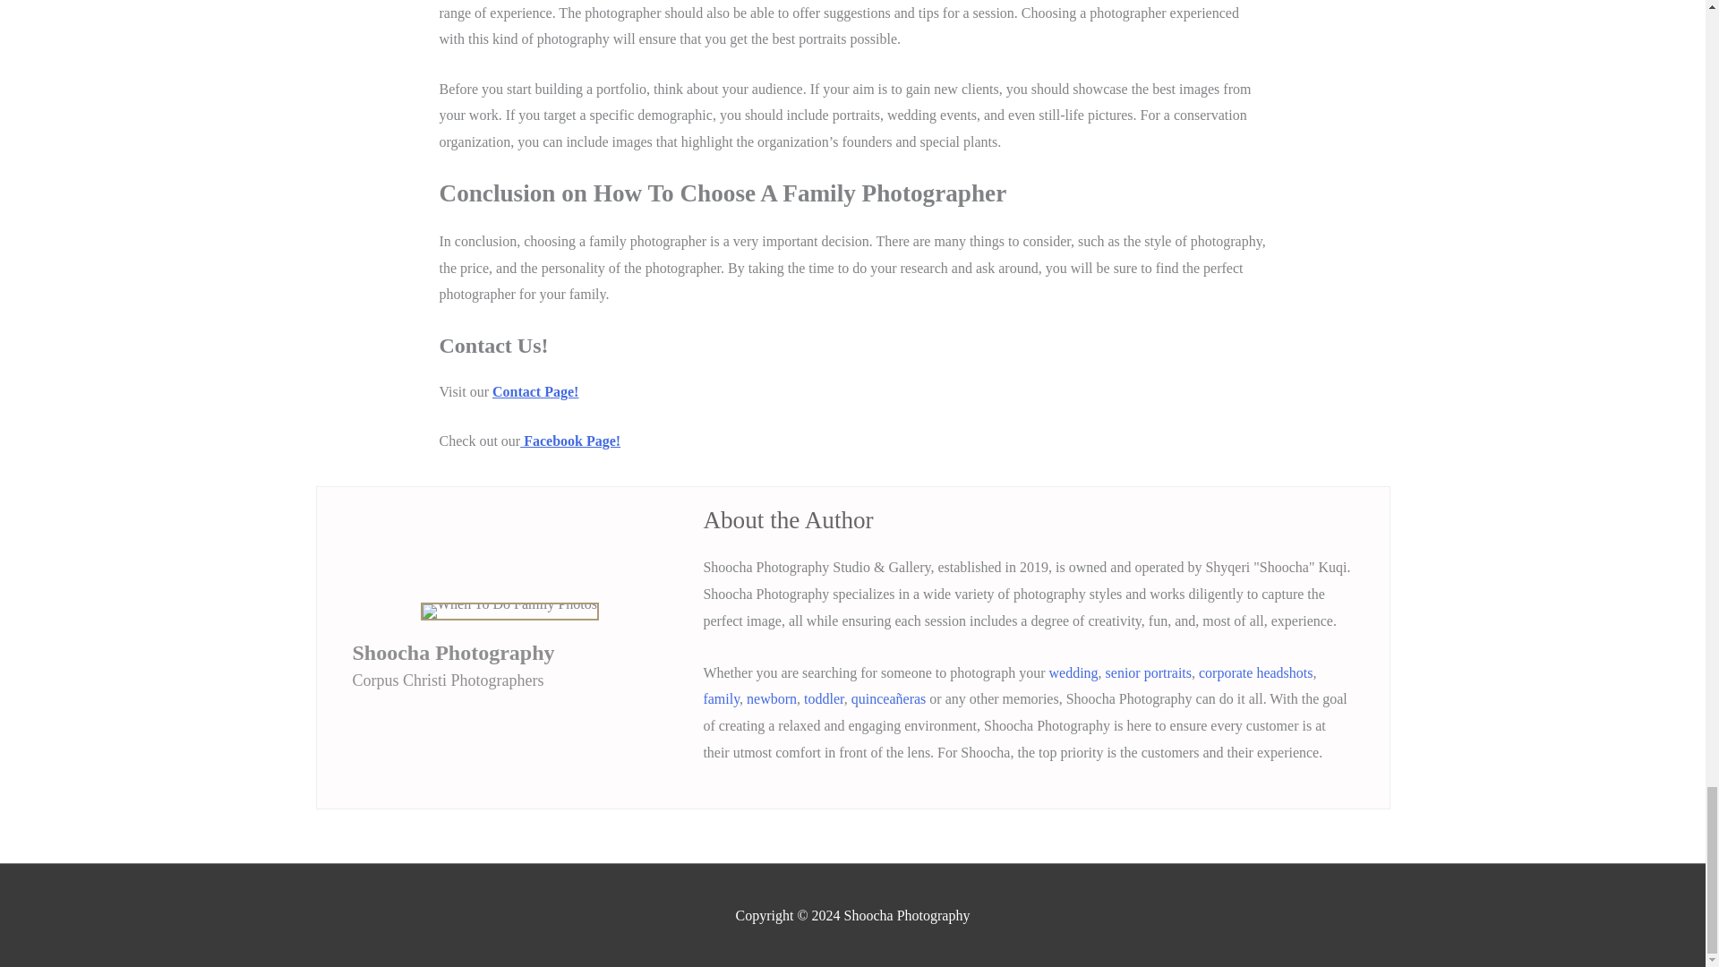 The image size is (1719, 967). I want to click on wedding, so click(1073, 673).